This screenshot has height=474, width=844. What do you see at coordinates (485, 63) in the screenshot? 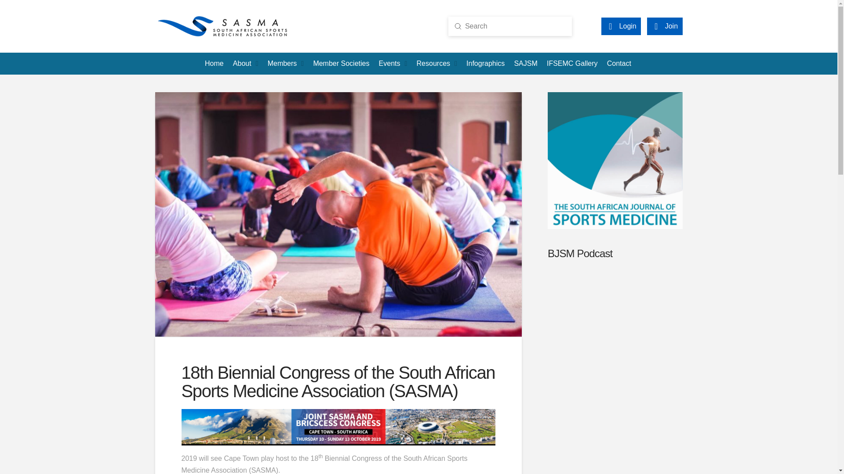
I see `Infographics` at bounding box center [485, 63].